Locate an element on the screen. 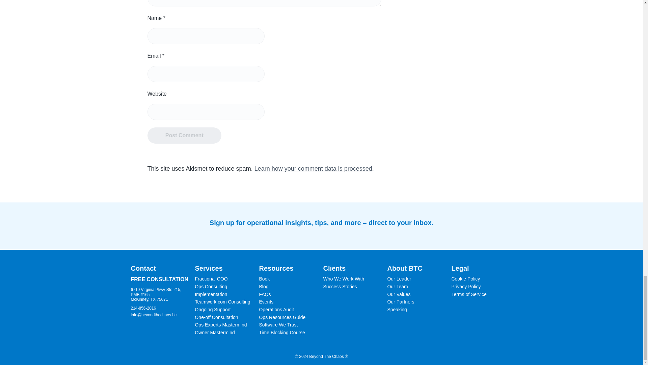  Time Blocking Course is located at coordinates (281, 333).